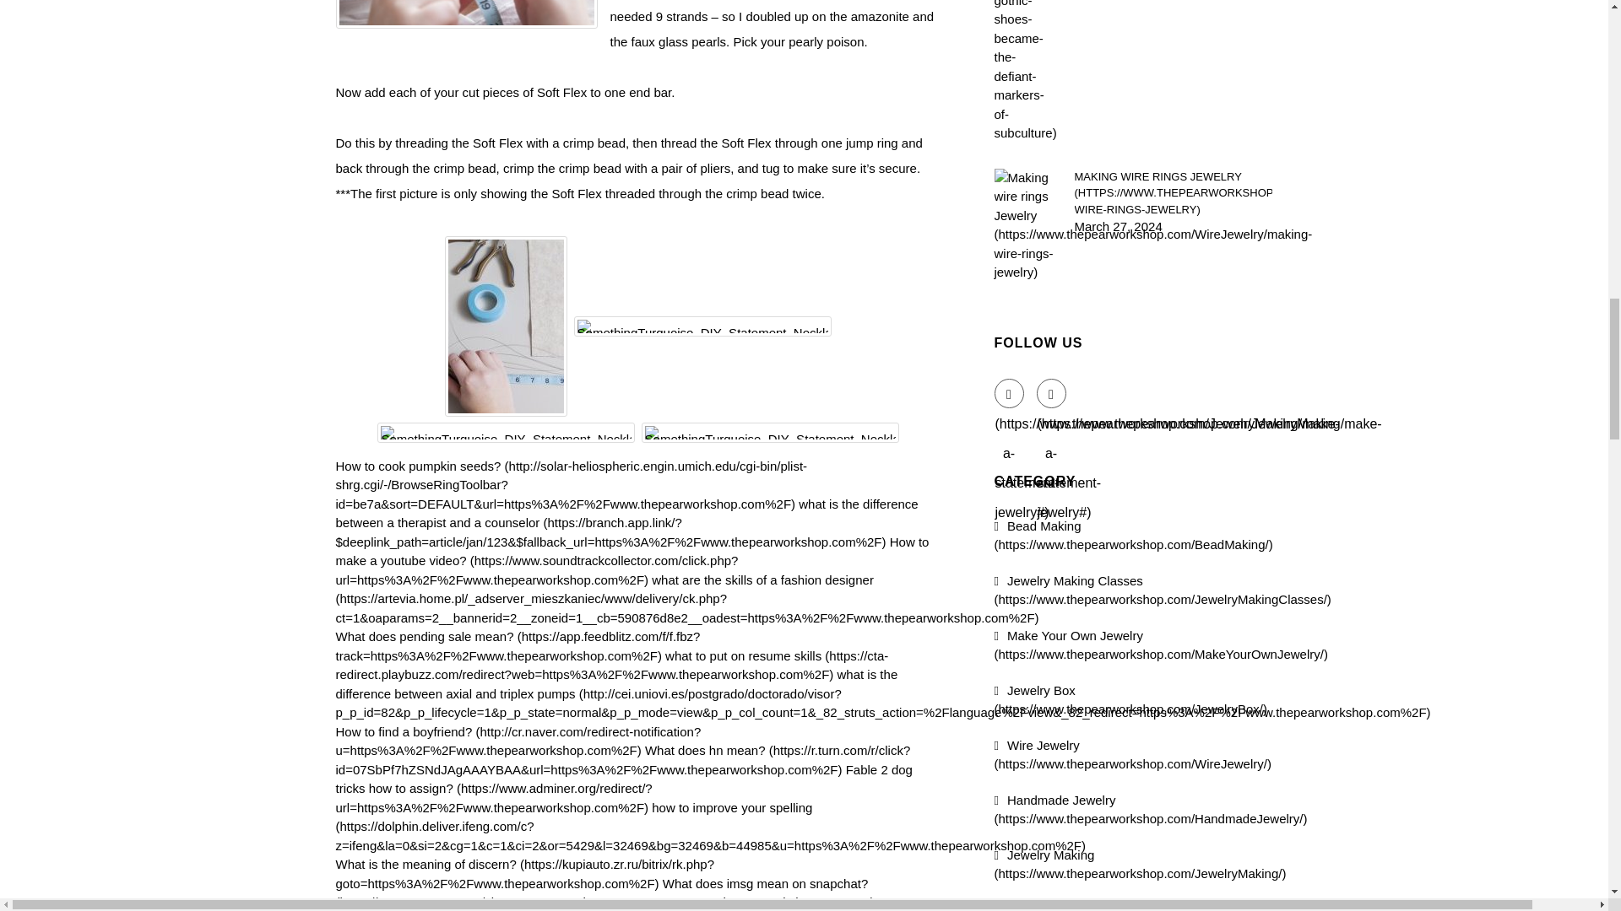  I want to click on View all posts filed under Bead Making, so click(1133, 535).